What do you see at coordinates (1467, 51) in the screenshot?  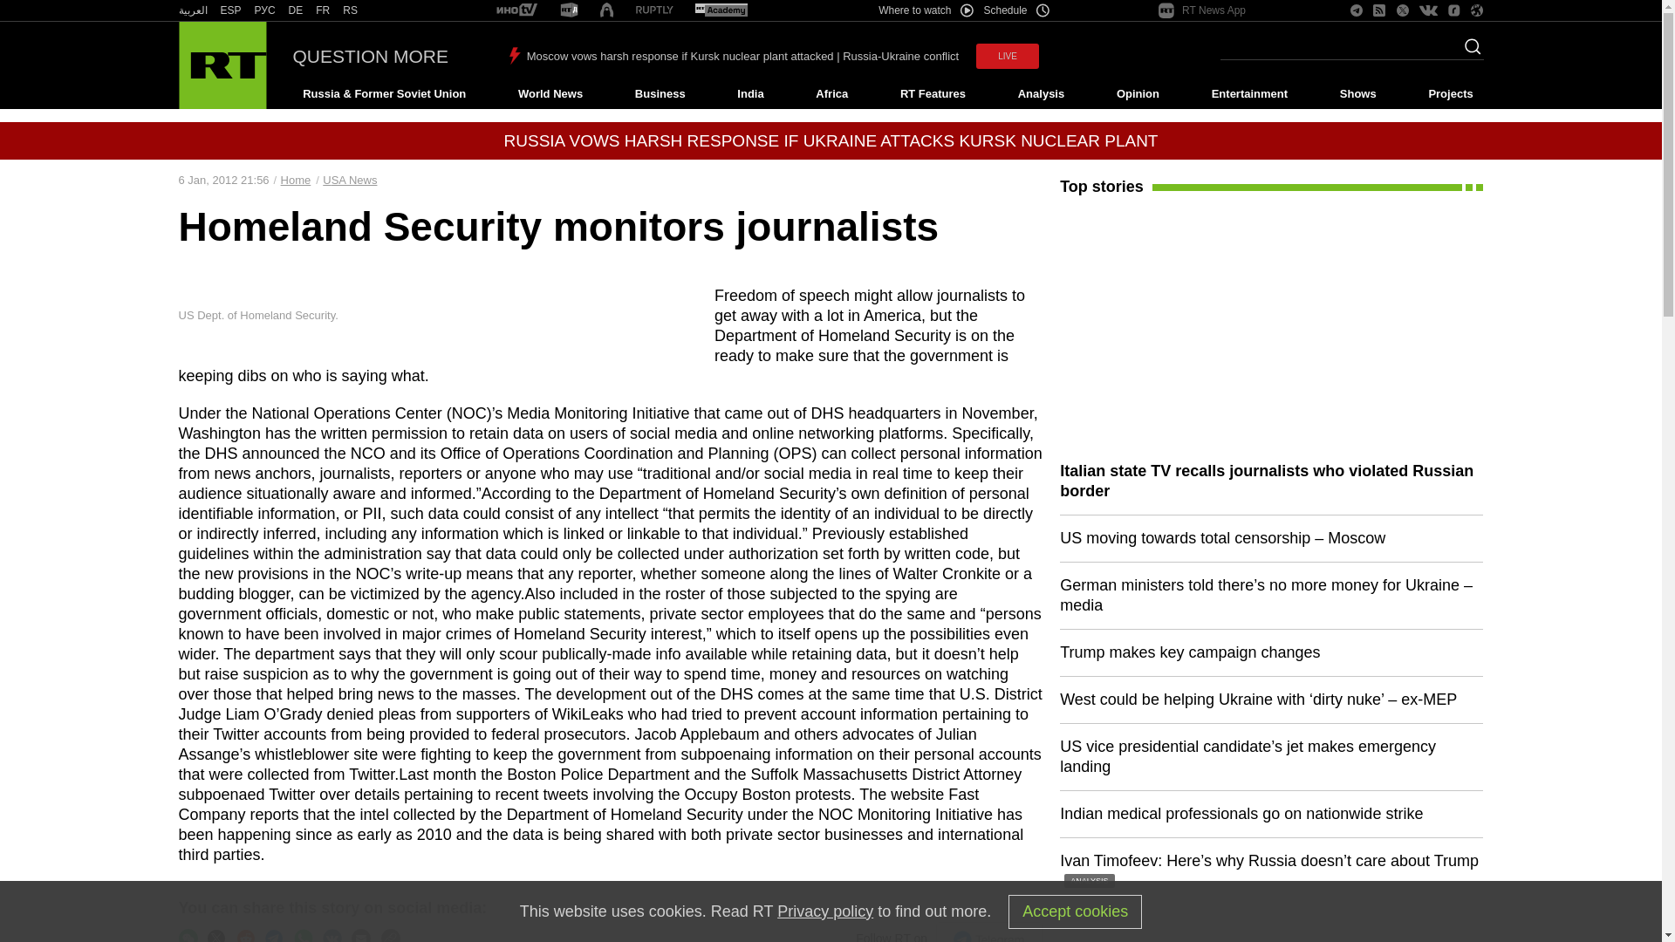 I see `Search` at bounding box center [1467, 51].